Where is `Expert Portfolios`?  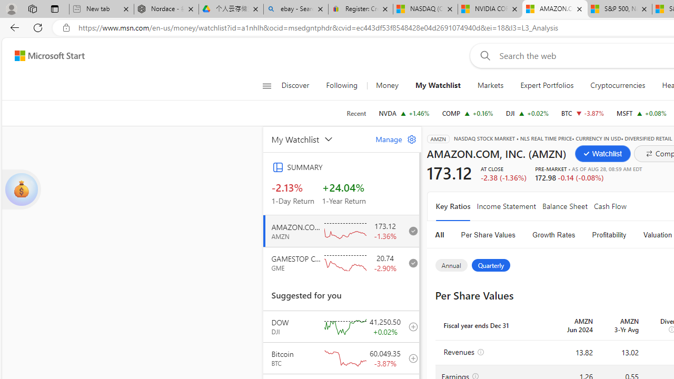 Expert Portfolios is located at coordinates (547, 85).